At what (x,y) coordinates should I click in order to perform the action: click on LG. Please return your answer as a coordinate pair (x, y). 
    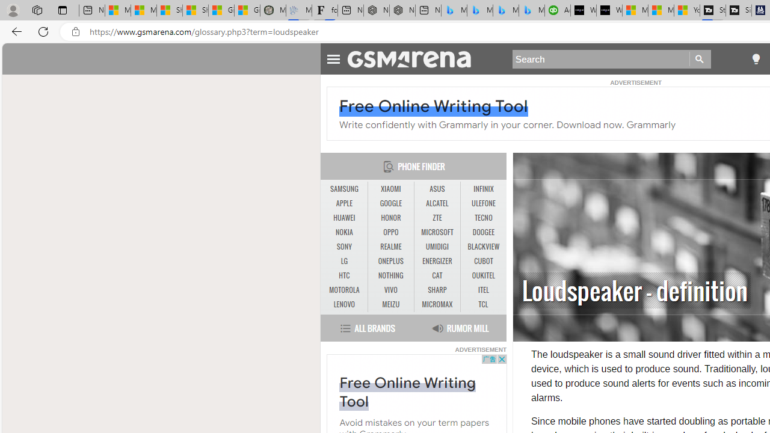
    Looking at the image, I should click on (344, 261).